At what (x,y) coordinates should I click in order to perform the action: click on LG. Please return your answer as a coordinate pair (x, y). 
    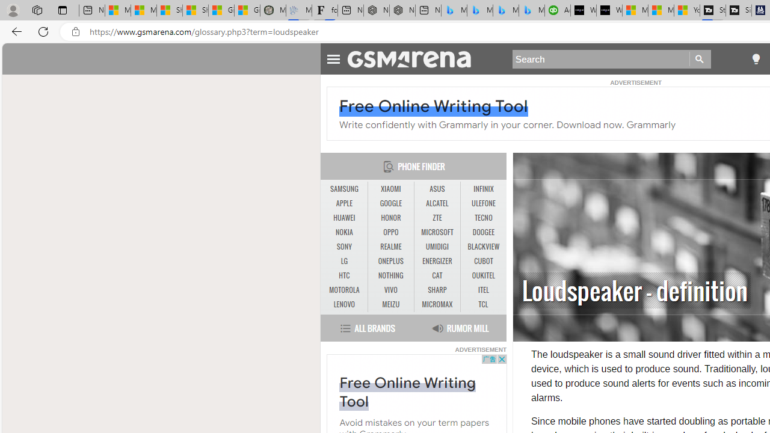
    Looking at the image, I should click on (344, 261).